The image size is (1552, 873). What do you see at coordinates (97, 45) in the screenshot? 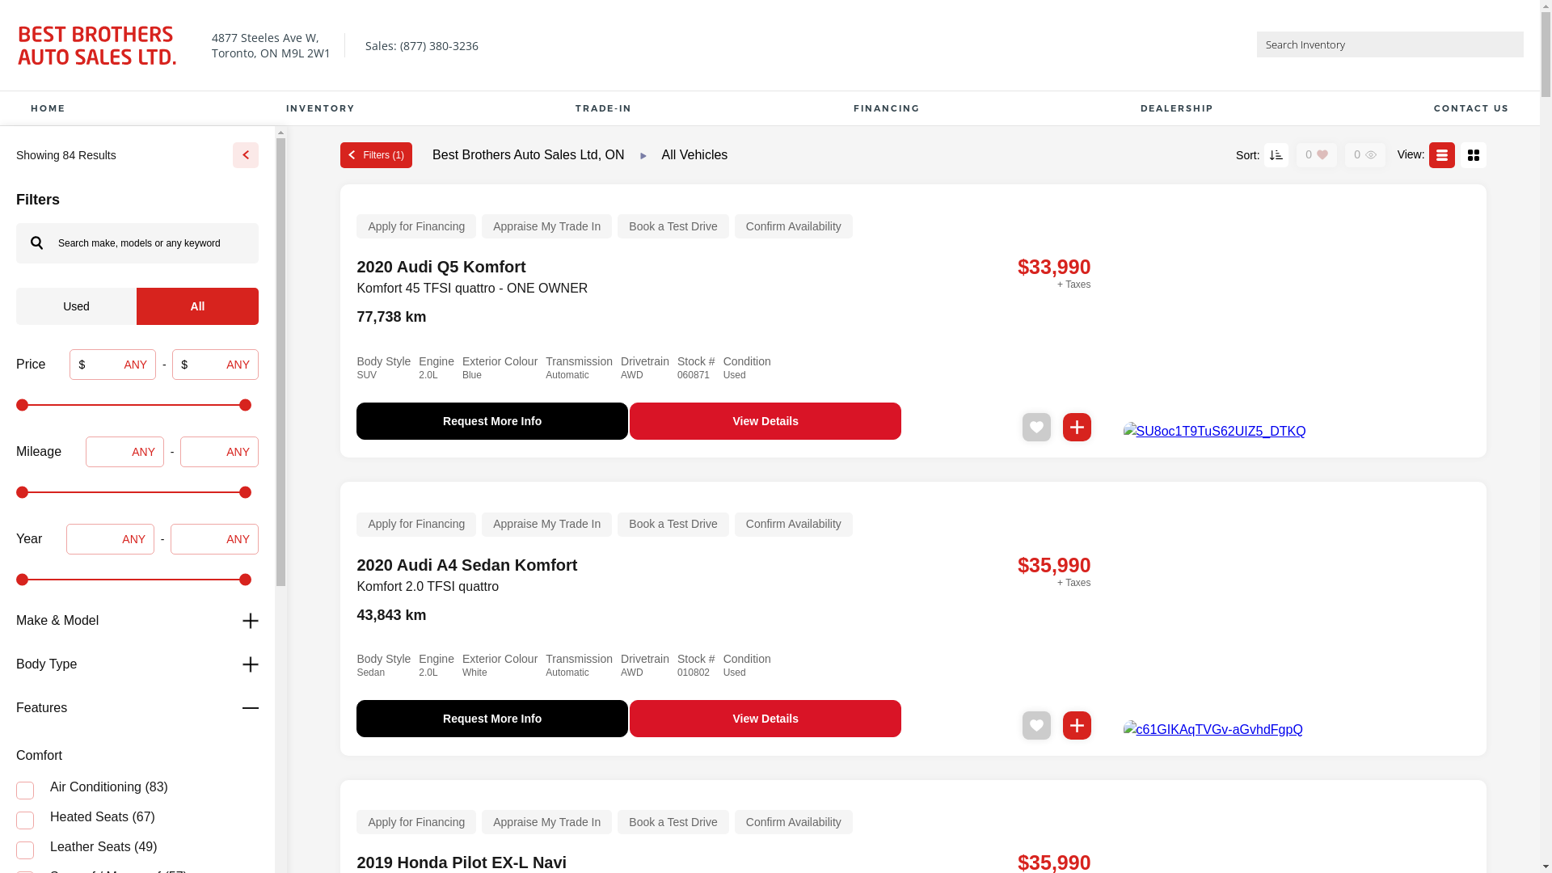
I see ` Best Brothers Auto Sales` at bounding box center [97, 45].